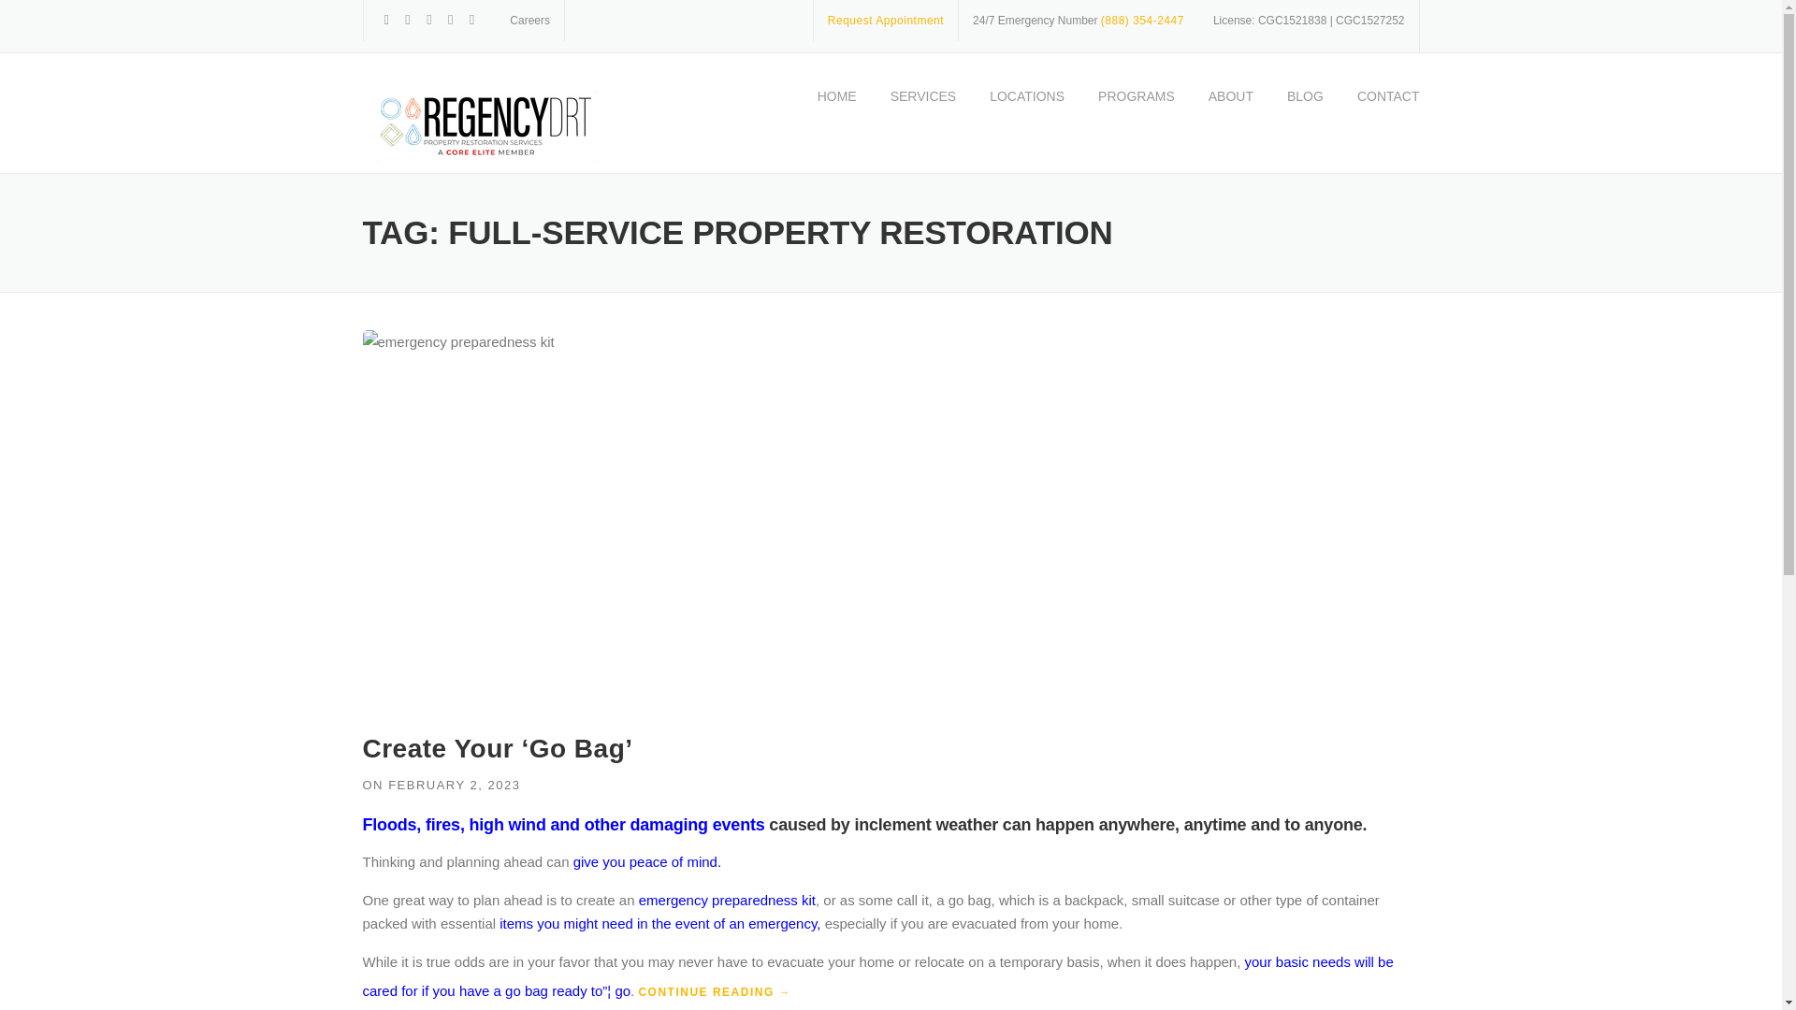 This screenshot has width=1796, height=1010. What do you see at coordinates (836, 113) in the screenshot?
I see `HOME` at bounding box center [836, 113].